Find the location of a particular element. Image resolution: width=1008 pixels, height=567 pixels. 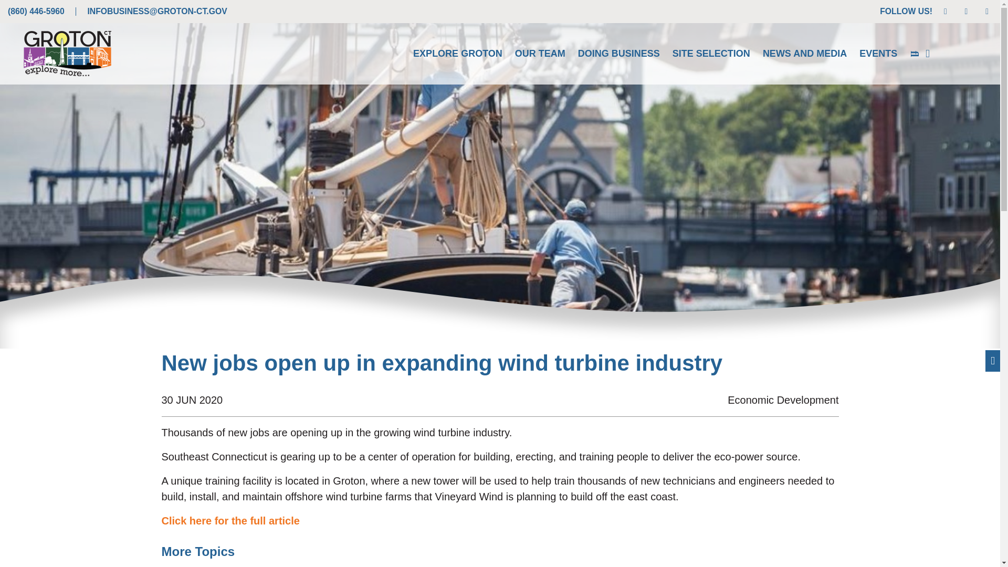

EXPLORE GROTON is located at coordinates (458, 54).